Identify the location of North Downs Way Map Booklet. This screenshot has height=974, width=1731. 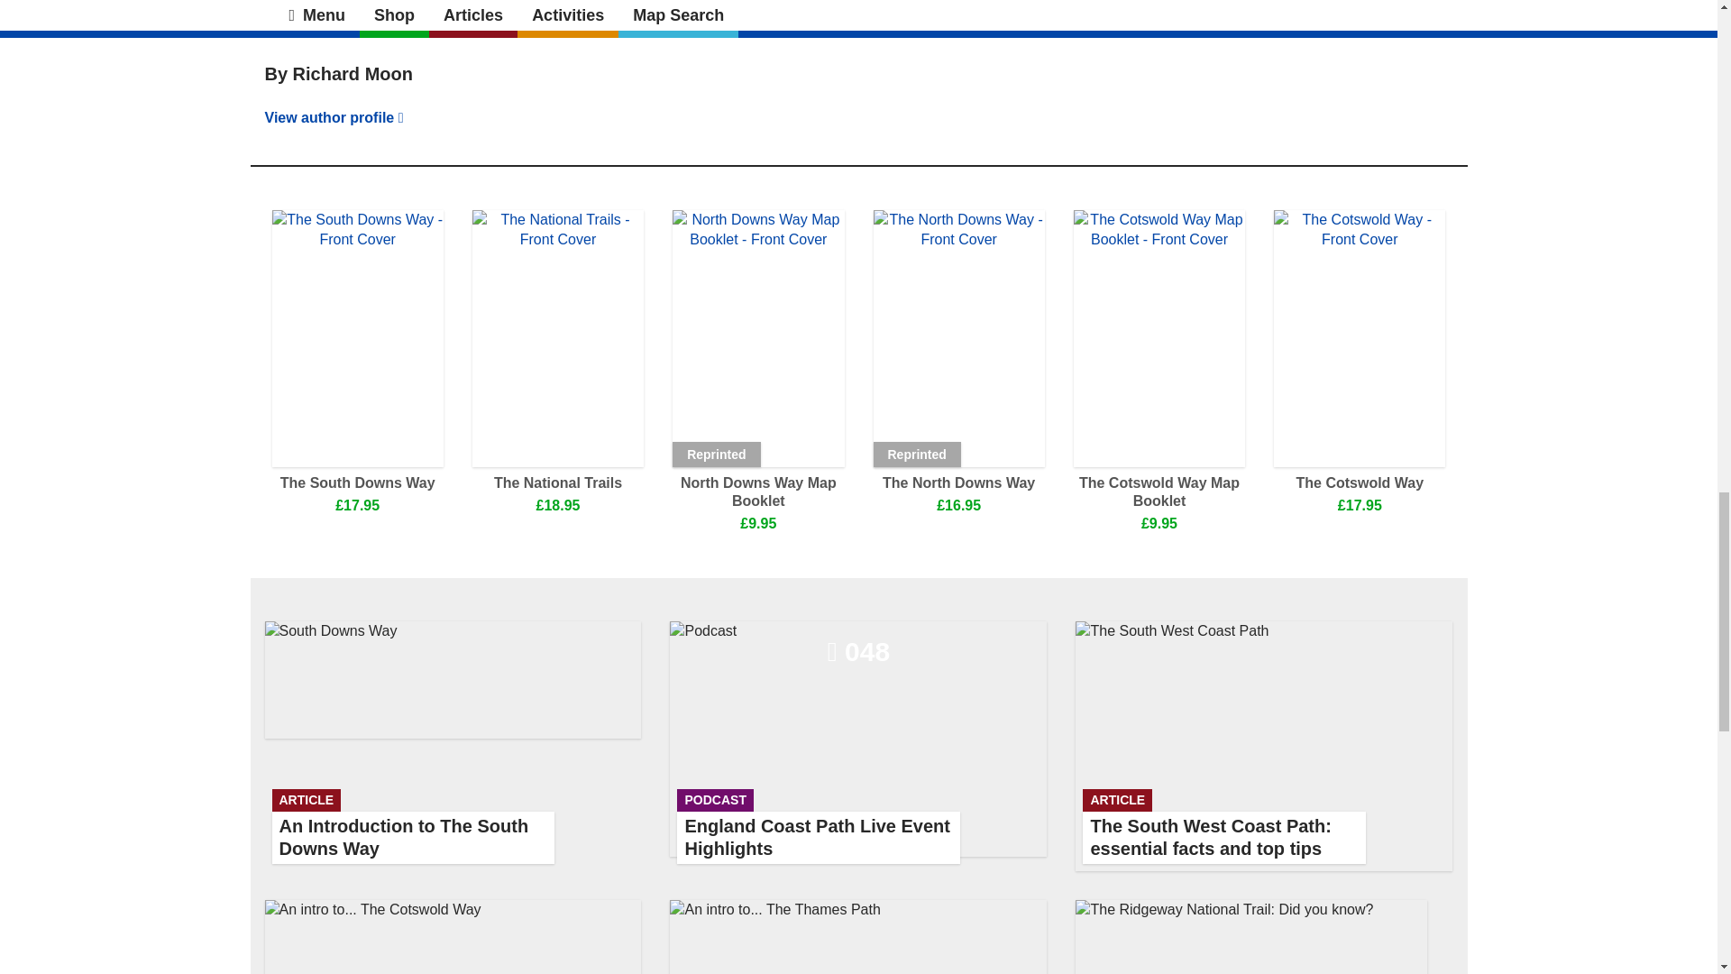
(758, 492).